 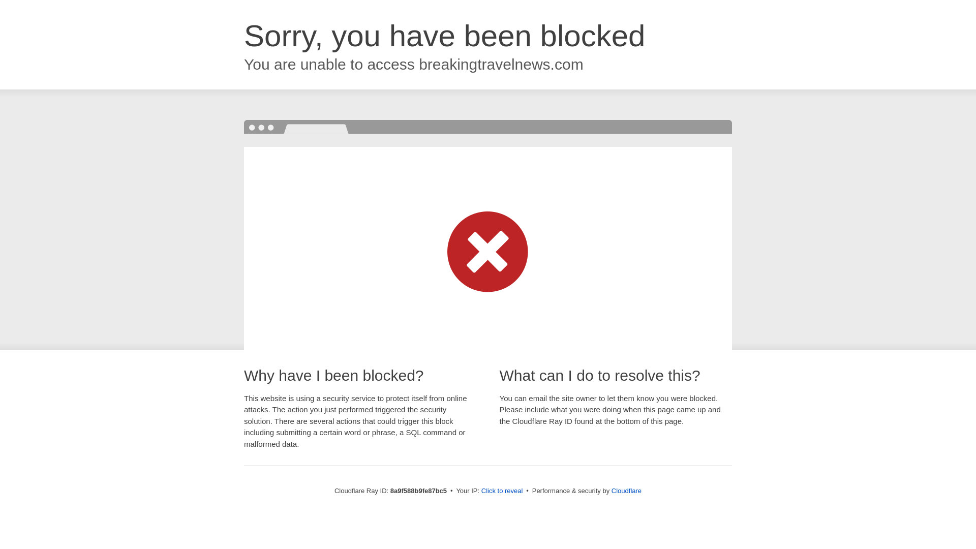 I want to click on Click to reveal, so click(x=502, y=491).